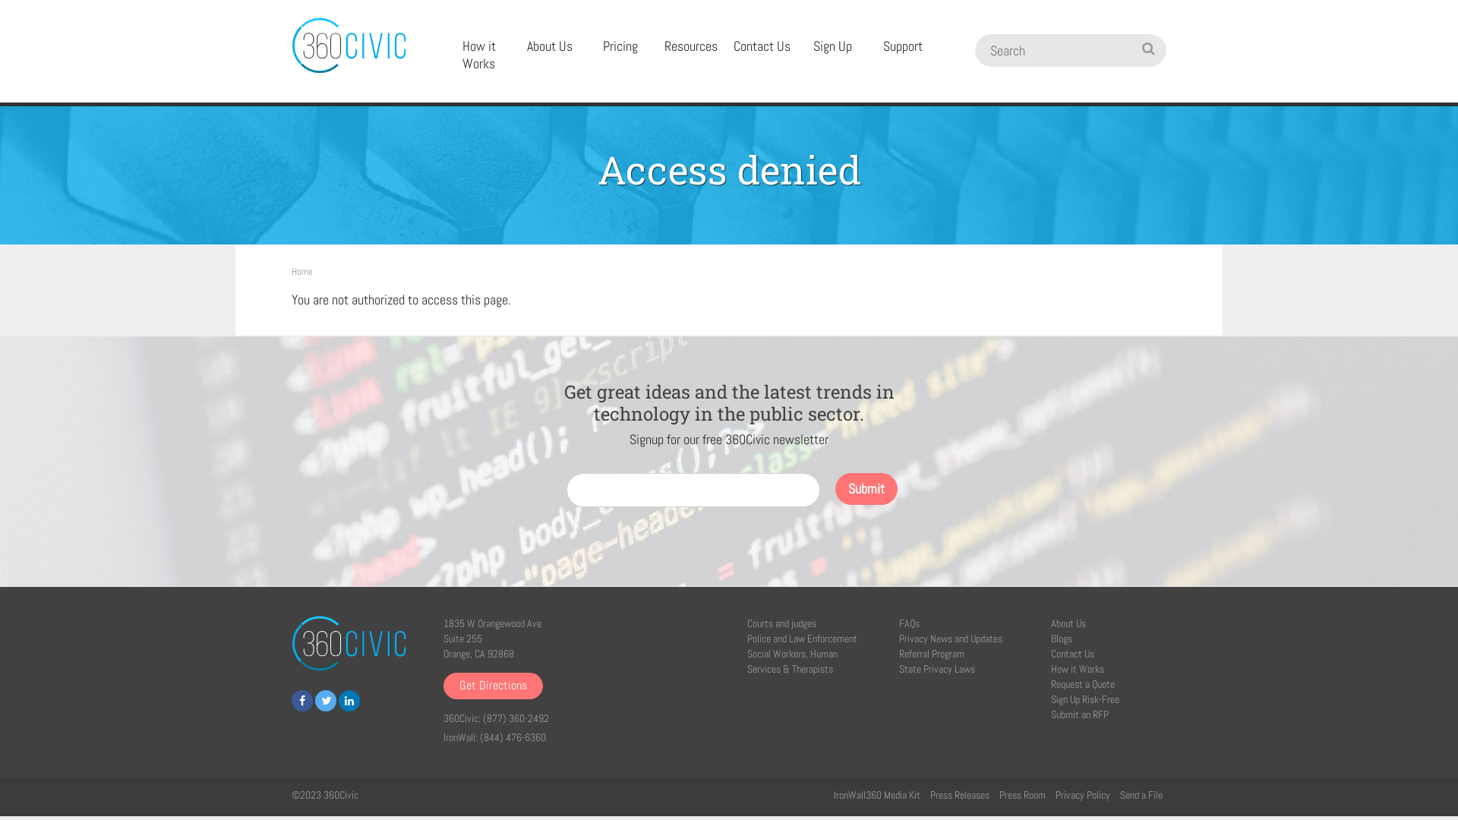 The height and width of the screenshot is (820, 1458). What do you see at coordinates (781, 623) in the screenshot?
I see `Courts and judges` at bounding box center [781, 623].